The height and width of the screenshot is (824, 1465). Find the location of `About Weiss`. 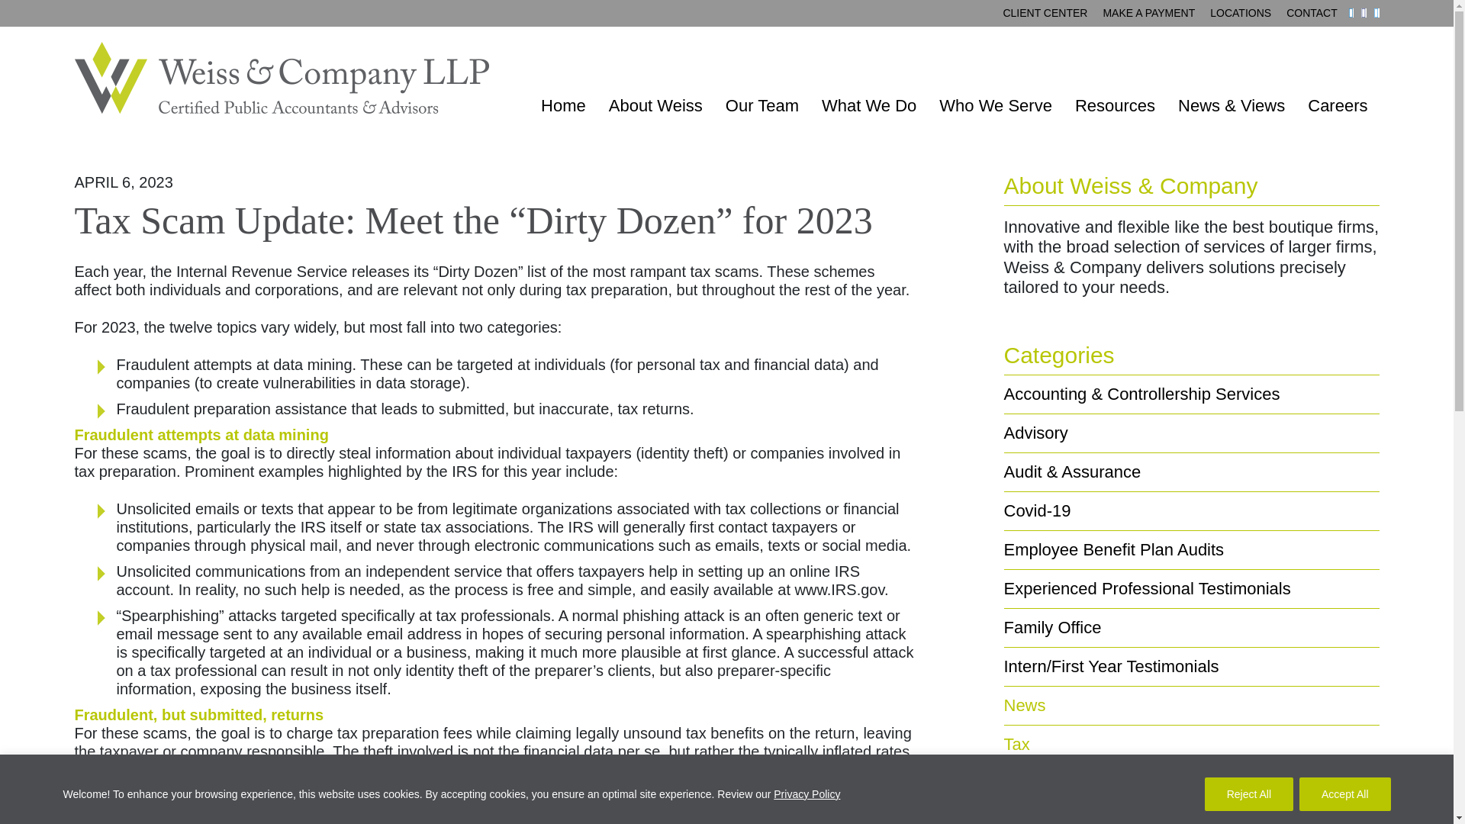

About Weiss is located at coordinates (656, 105).